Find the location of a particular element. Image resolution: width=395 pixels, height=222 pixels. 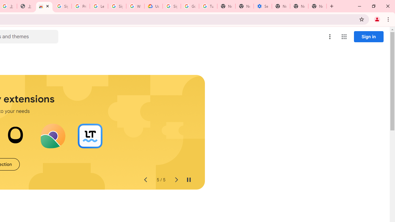

New Tab is located at coordinates (317, 6).